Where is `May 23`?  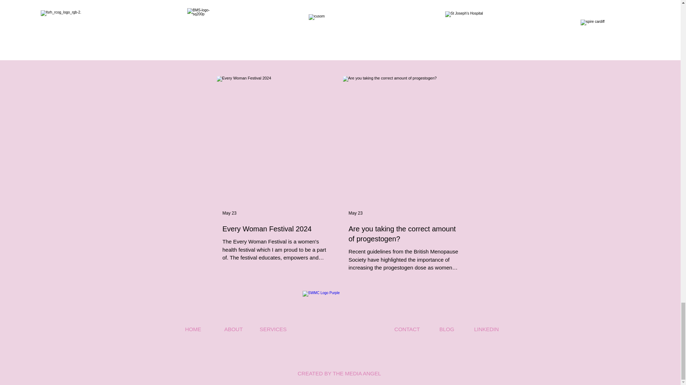
May 23 is located at coordinates (356, 213).